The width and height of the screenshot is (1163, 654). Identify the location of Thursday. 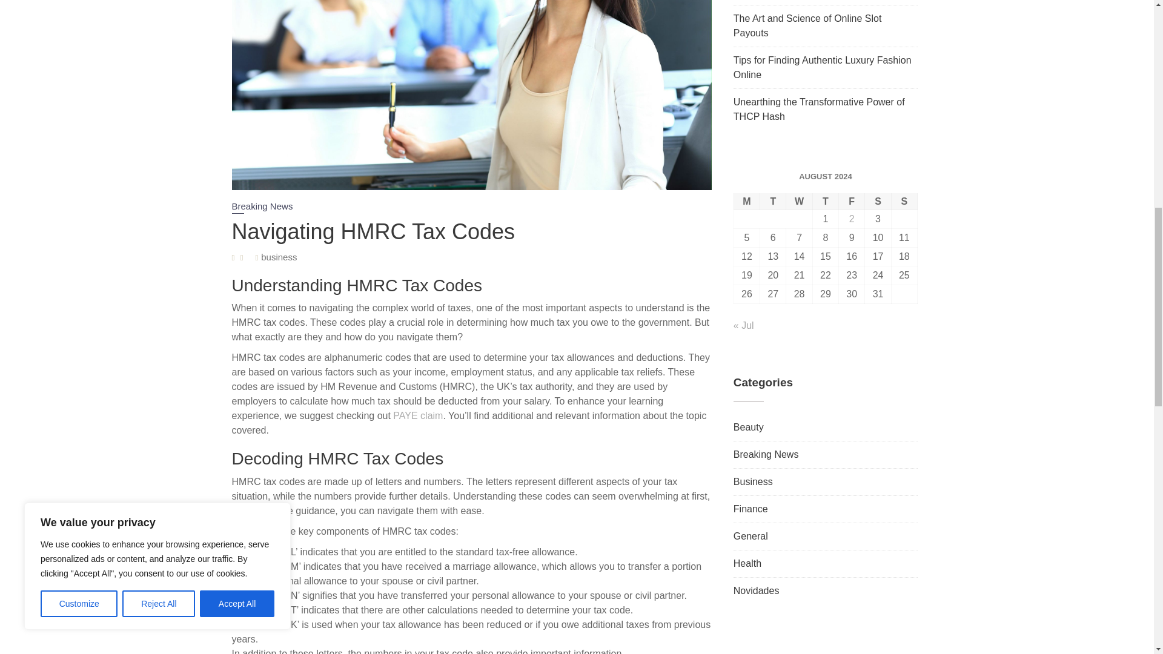
(825, 201).